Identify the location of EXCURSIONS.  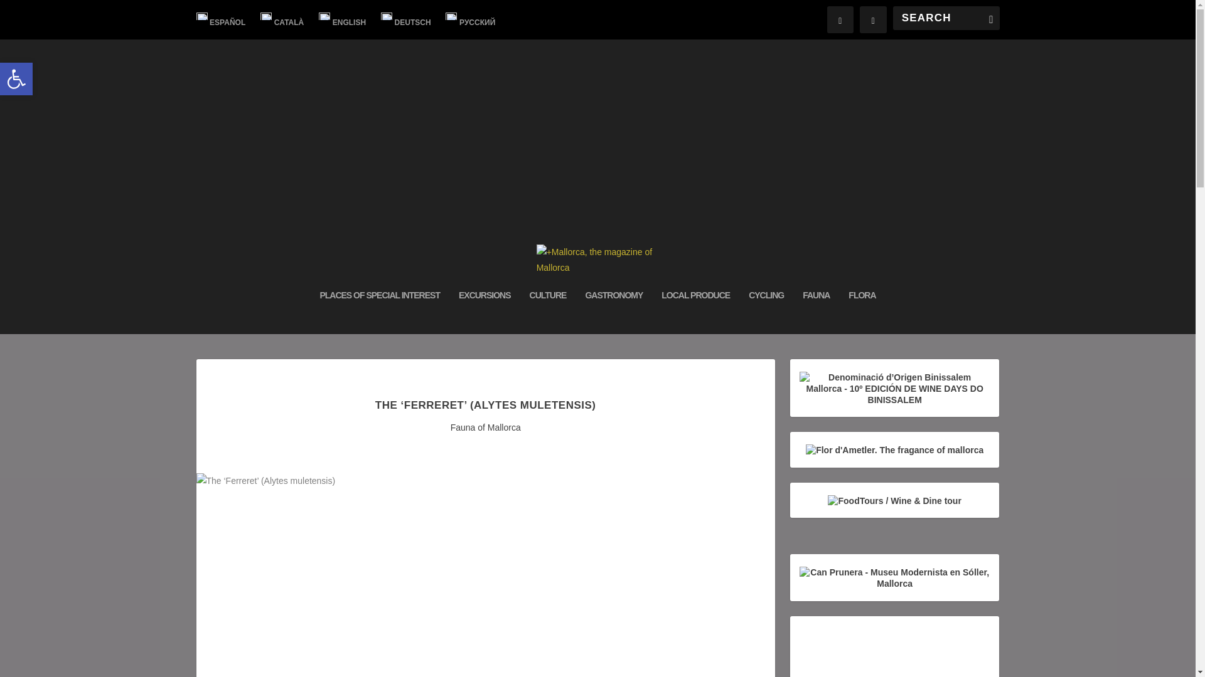
(485, 312).